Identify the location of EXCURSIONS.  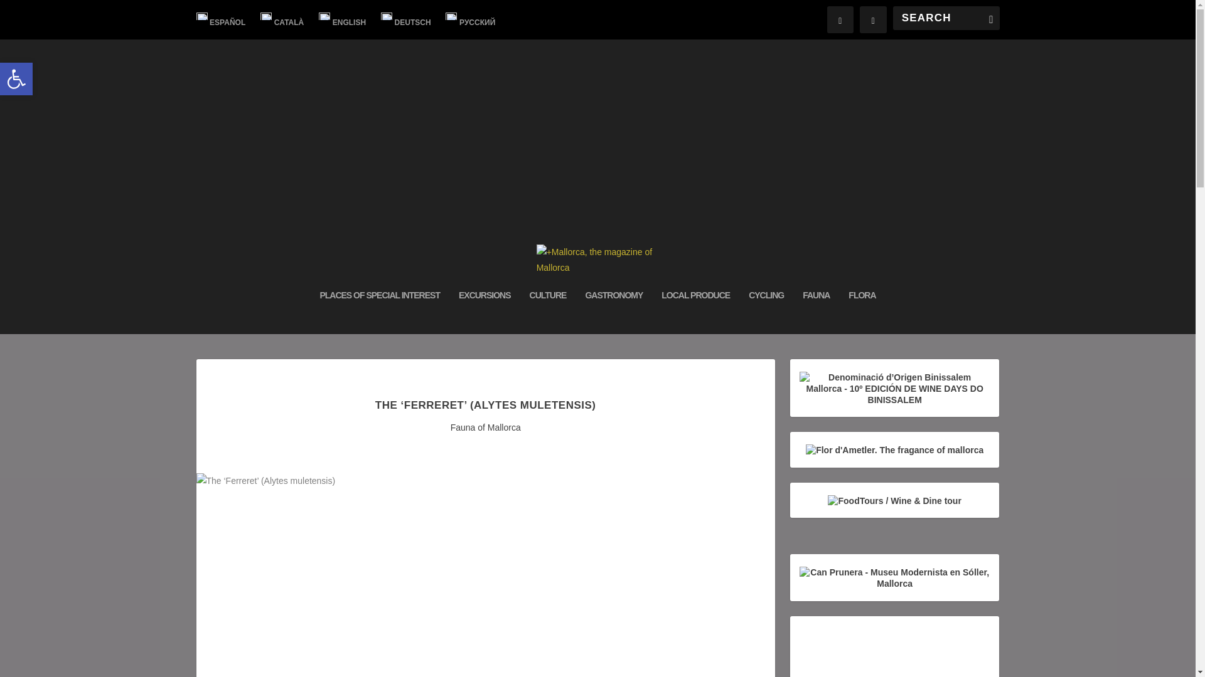
(485, 312).